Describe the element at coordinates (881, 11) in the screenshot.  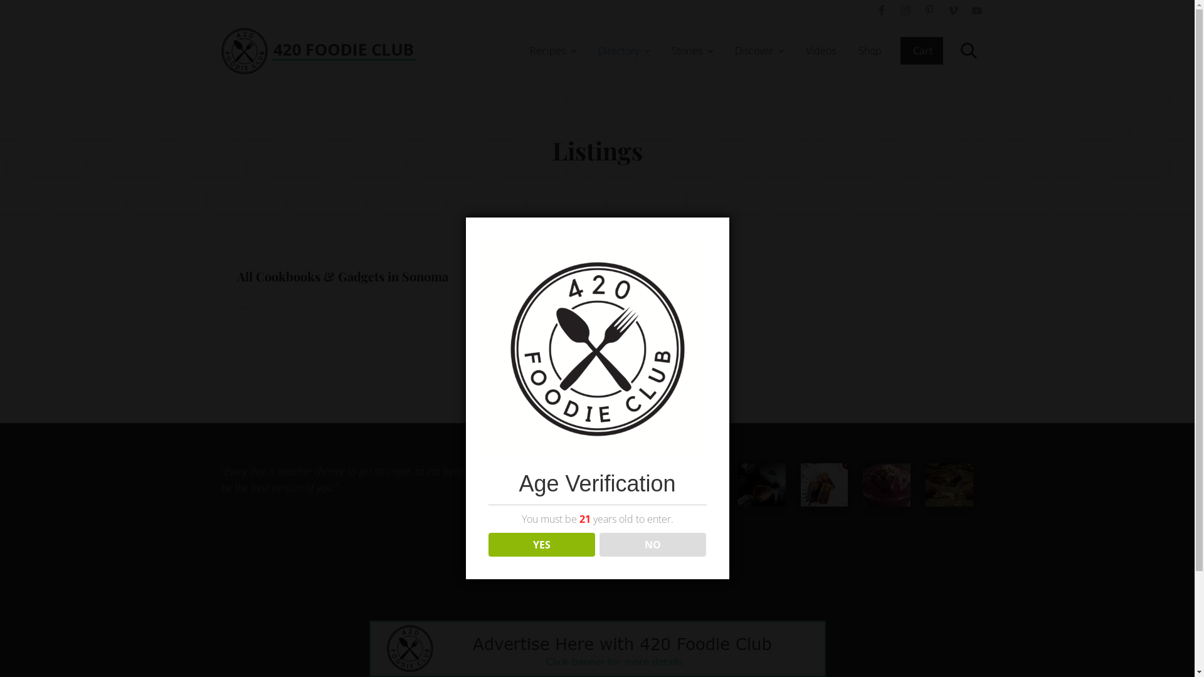
I see `Facebook` at that location.